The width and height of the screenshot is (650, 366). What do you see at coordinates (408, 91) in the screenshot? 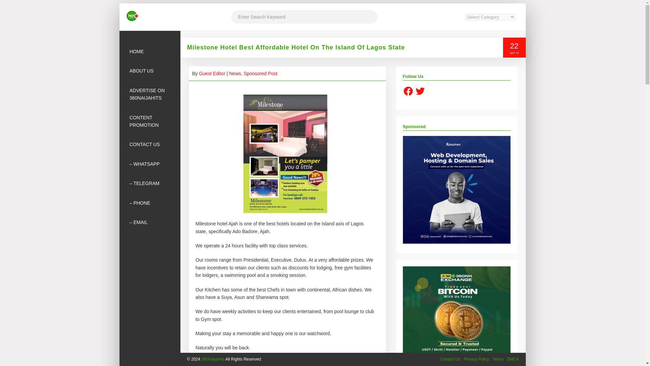
I see `Facebook` at bounding box center [408, 91].